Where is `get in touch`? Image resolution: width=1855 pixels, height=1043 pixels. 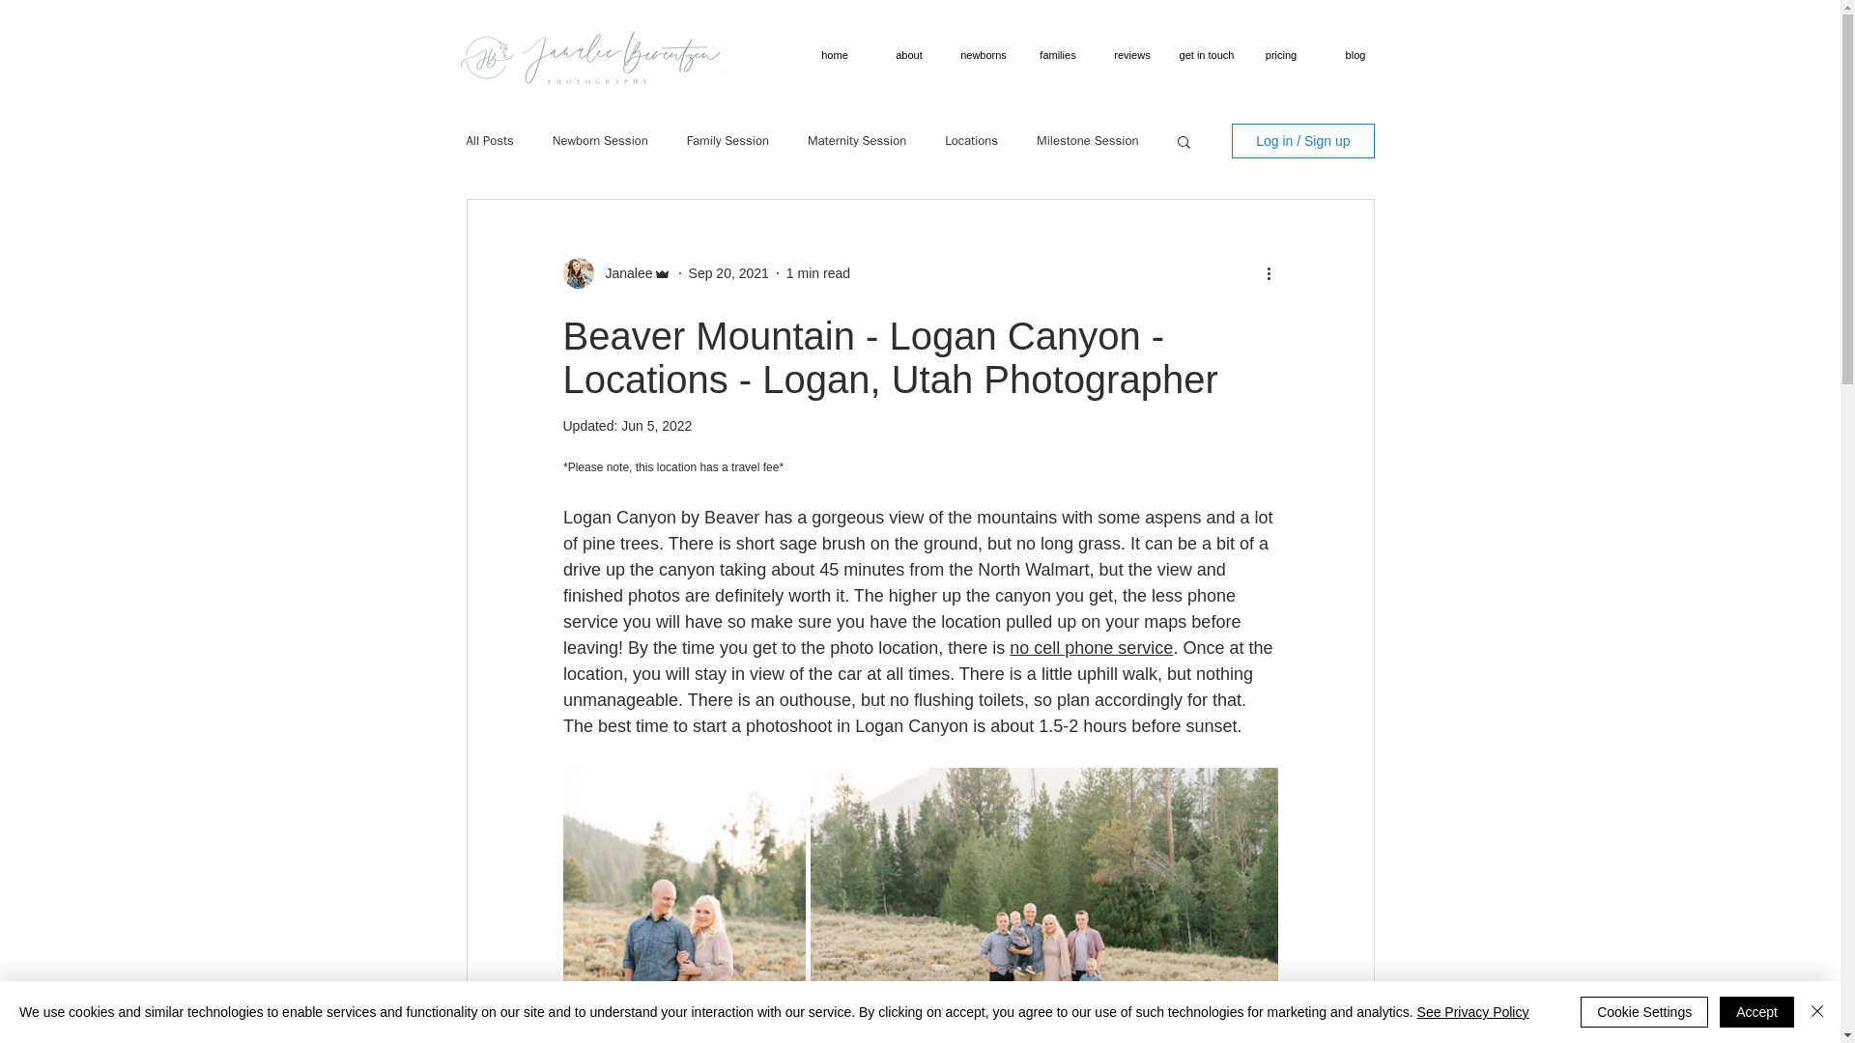
get in touch is located at coordinates (1206, 54).